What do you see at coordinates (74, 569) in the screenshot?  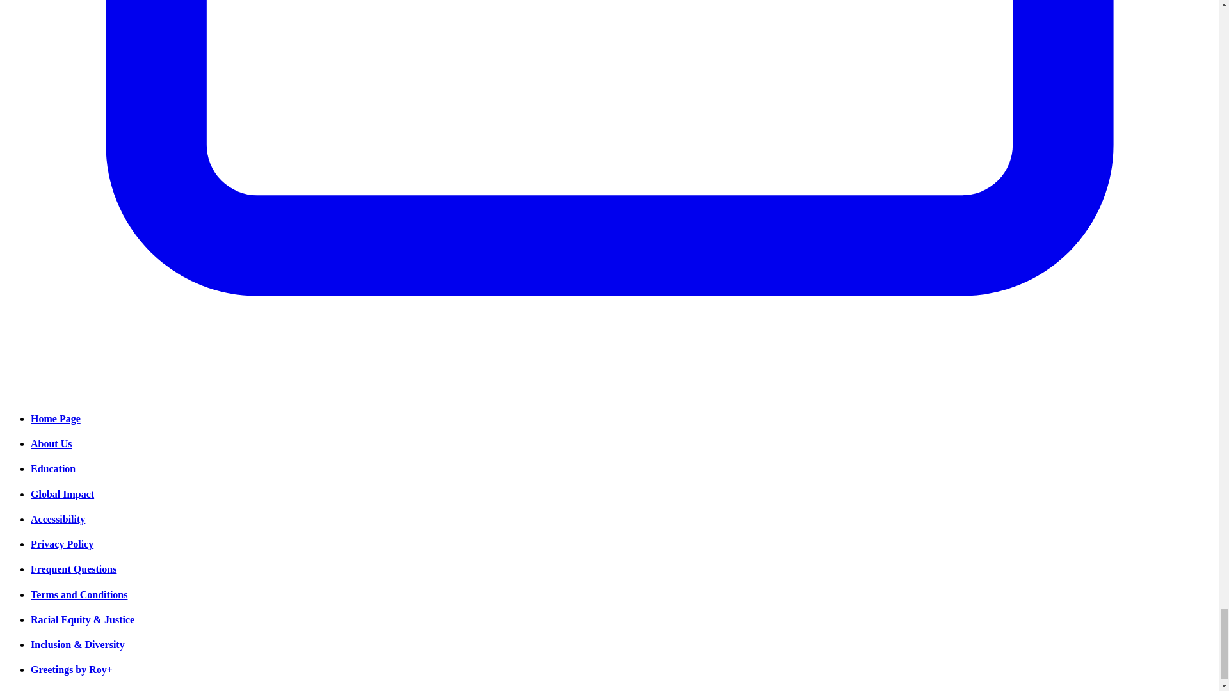 I see `Frequent Questions` at bounding box center [74, 569].